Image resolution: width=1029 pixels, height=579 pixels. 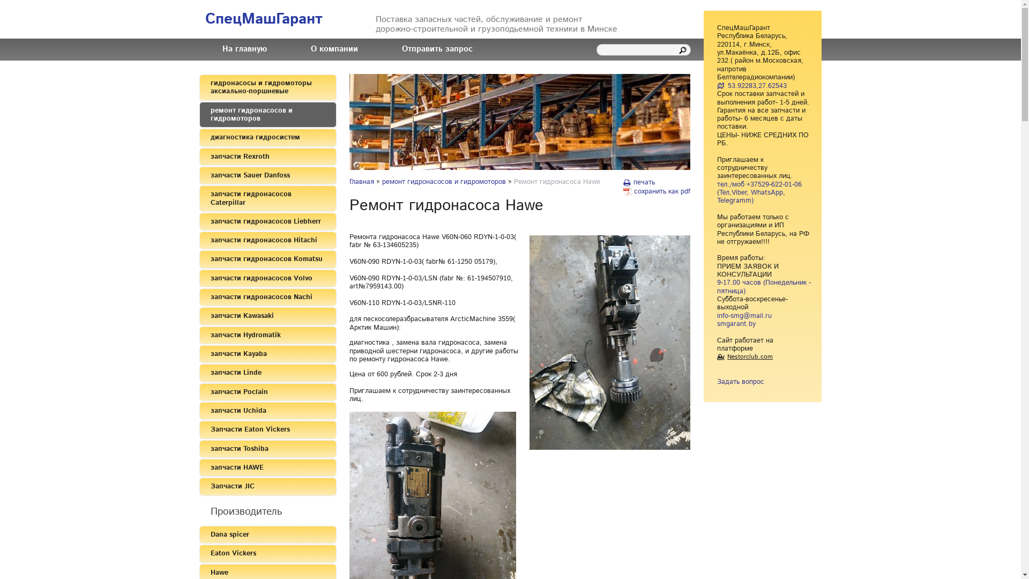 What do you see at coordinates (267, 535) in the screenshot?
I see `Dana spicer` at bounding box center [267, 535].